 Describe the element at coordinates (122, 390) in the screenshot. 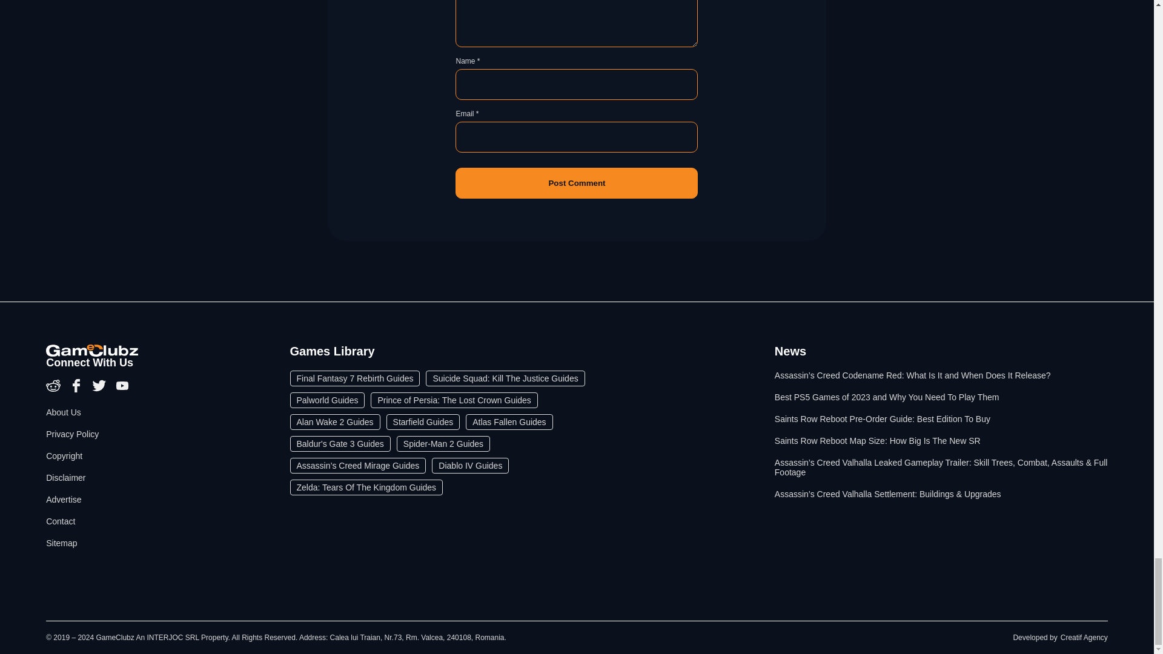

I see `youtube` at that location.